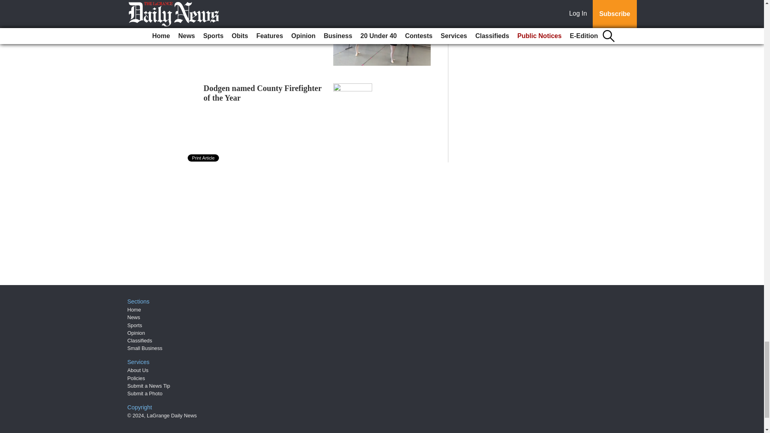 The width and height of the screenshot is (770, 433). I want to click on Print Article, so click(204, 158).